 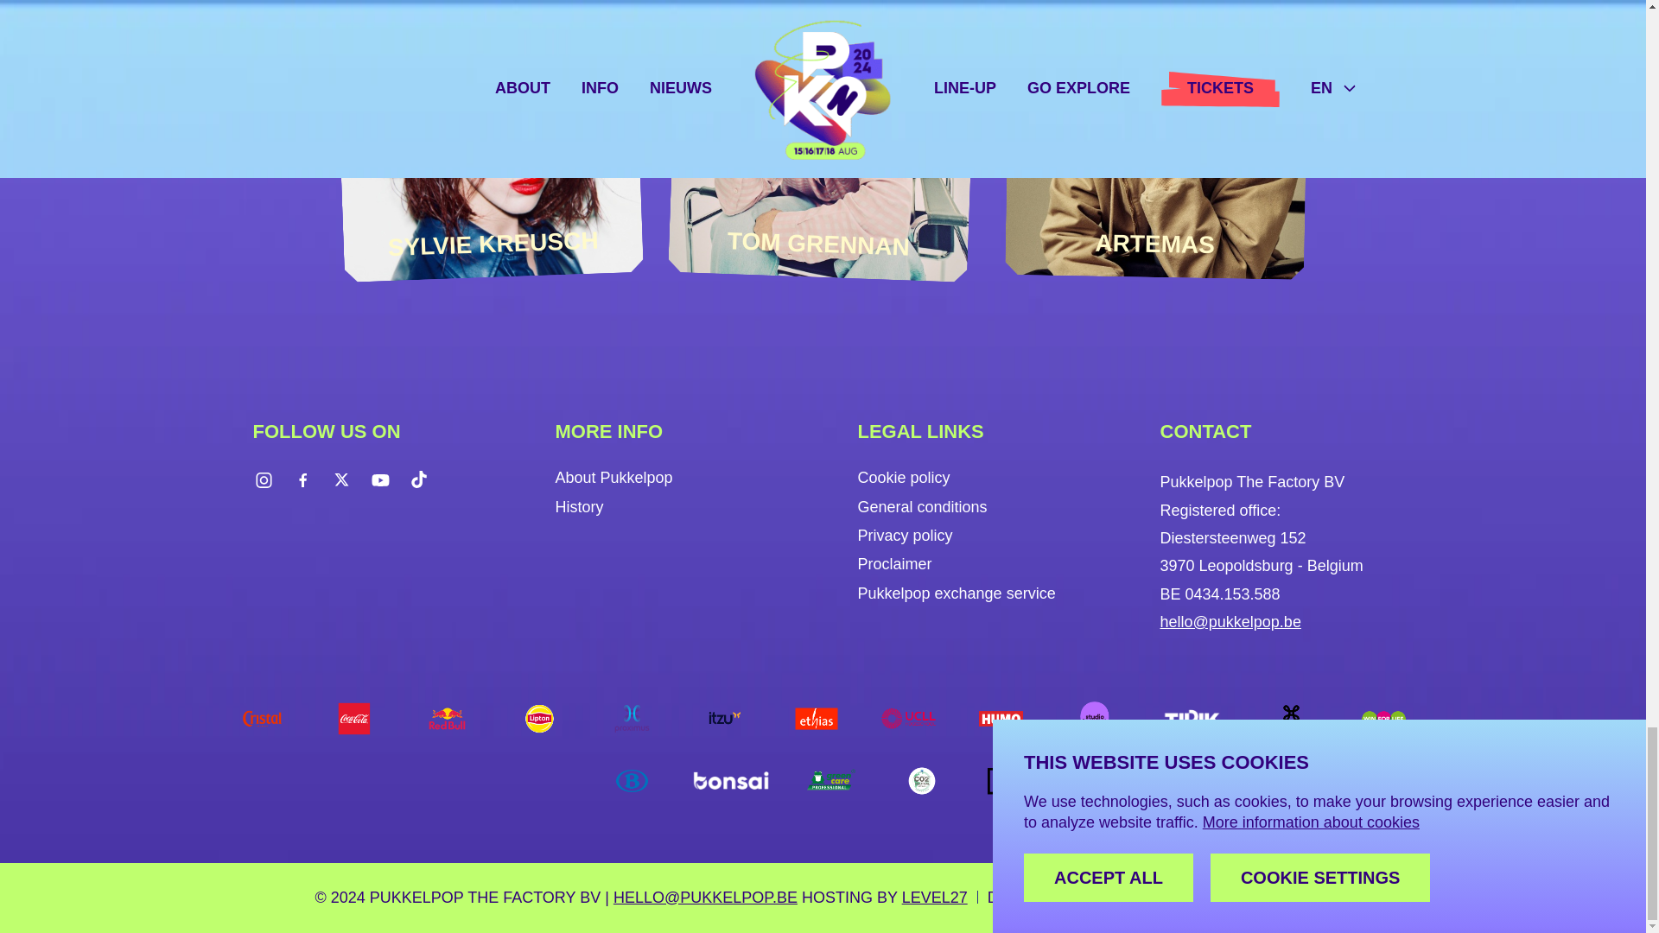 I want to click on UCLL, so click(x=907, y=719).